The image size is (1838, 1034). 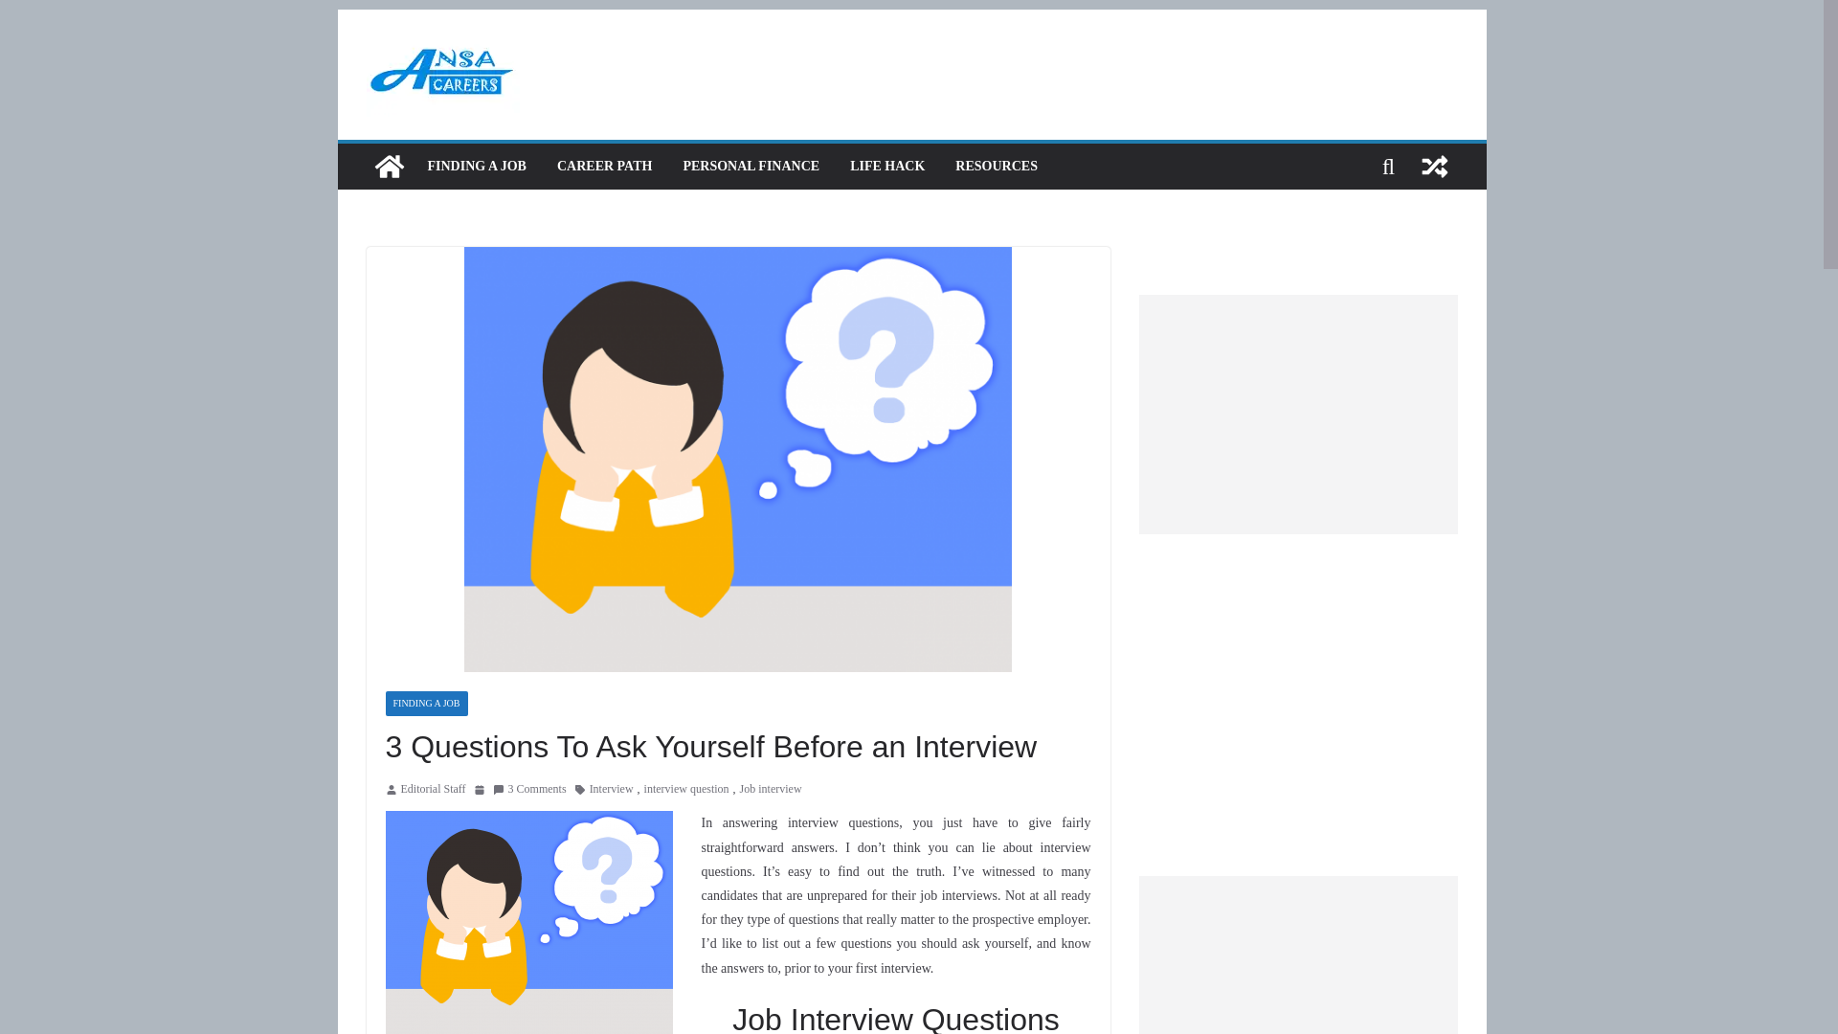 I want to click on interview question, so click(x=687, y=789).